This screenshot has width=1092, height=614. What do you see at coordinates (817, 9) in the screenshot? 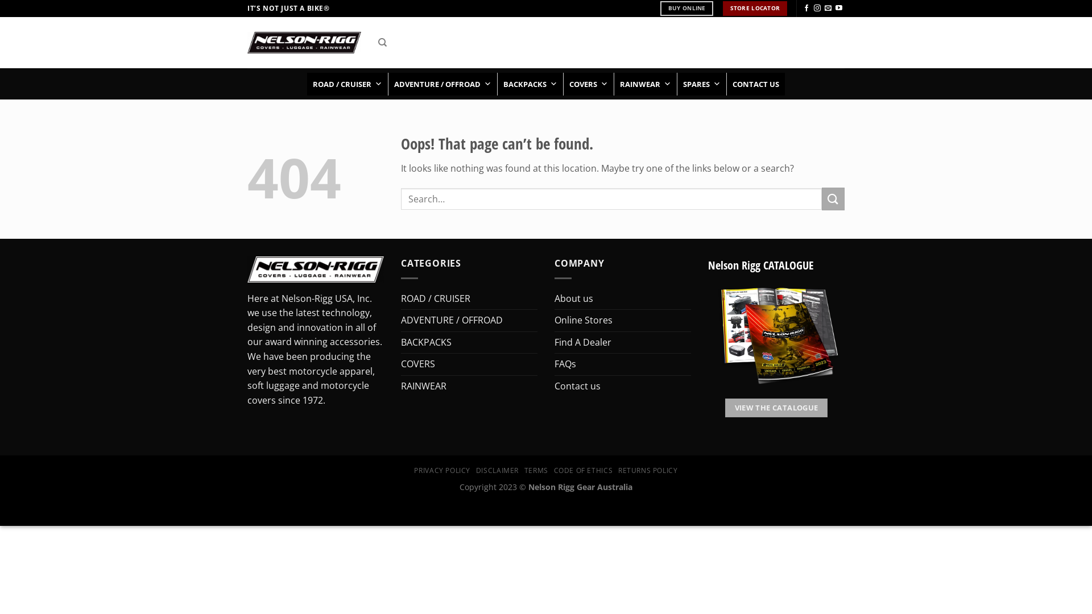
I see `Follow on Instagram` at bounding box center [817, 9].